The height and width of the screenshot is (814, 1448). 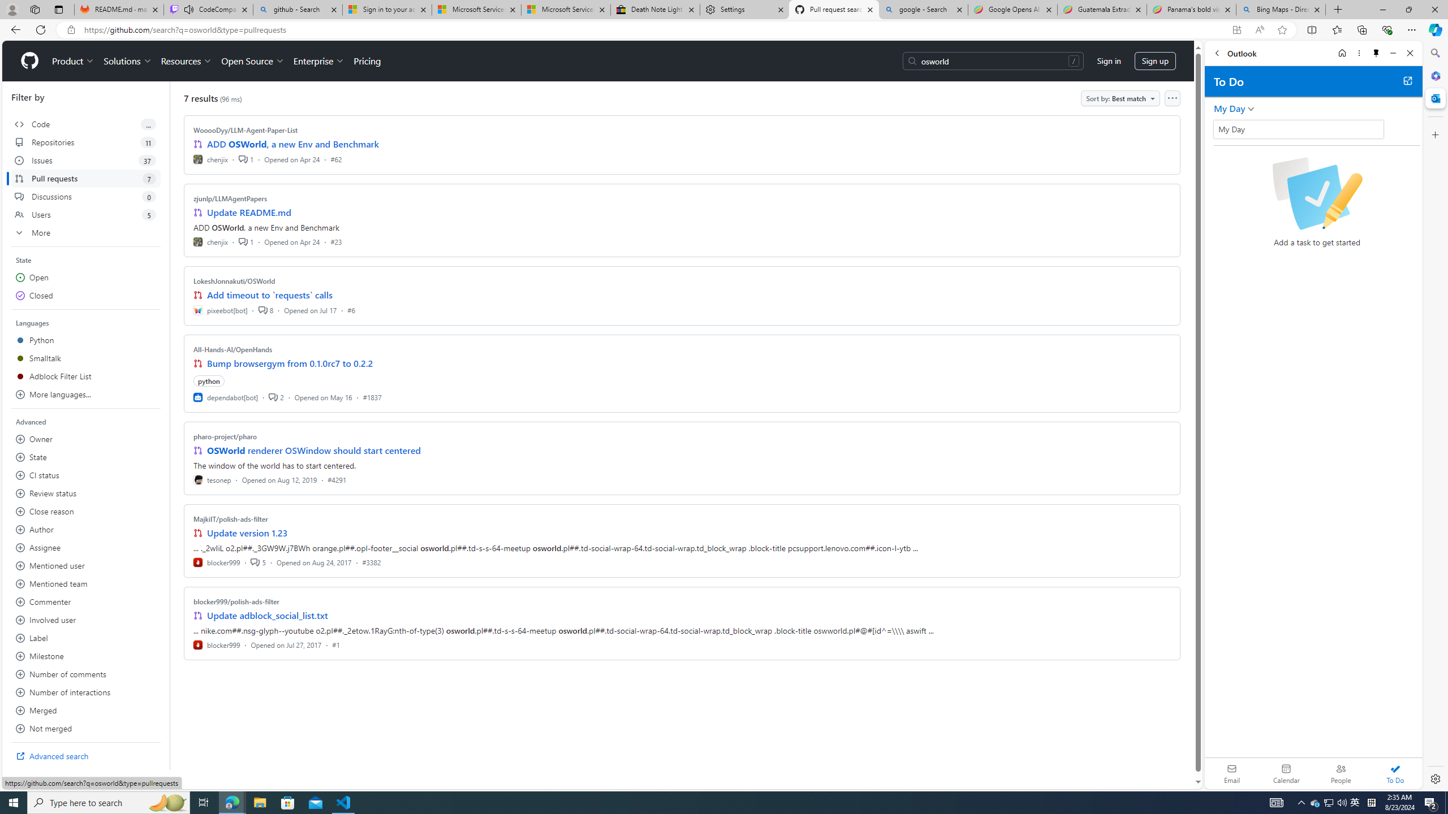 What do you see at coordinates (387, 10) in the screenshot?
I see `Sign in to your account` at bounding box center [387, 10].